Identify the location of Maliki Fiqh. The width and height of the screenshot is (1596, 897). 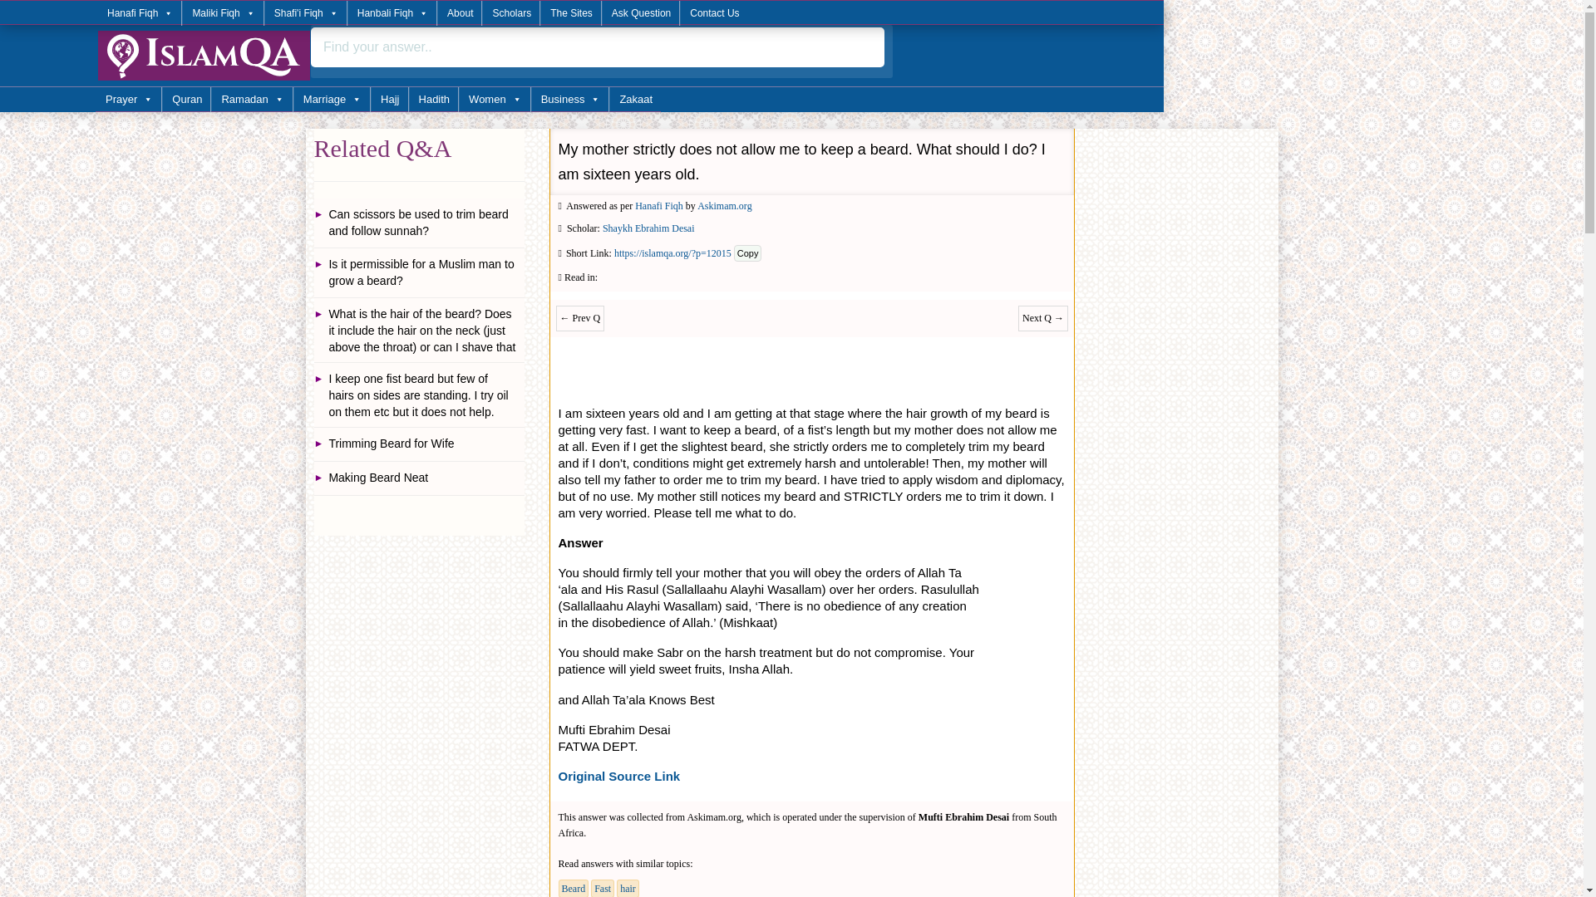
(222, 13).